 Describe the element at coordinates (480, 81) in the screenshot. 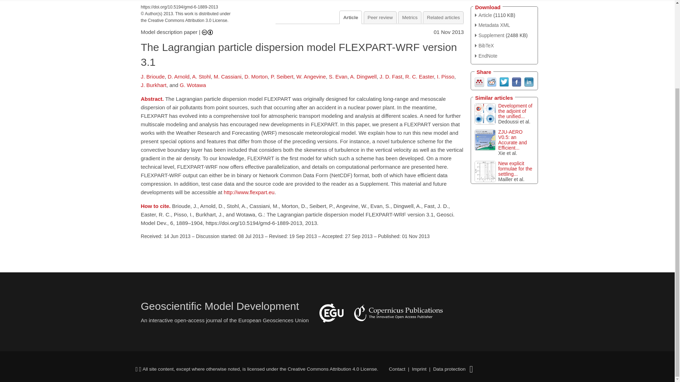

I see `Mendeley` at that location.